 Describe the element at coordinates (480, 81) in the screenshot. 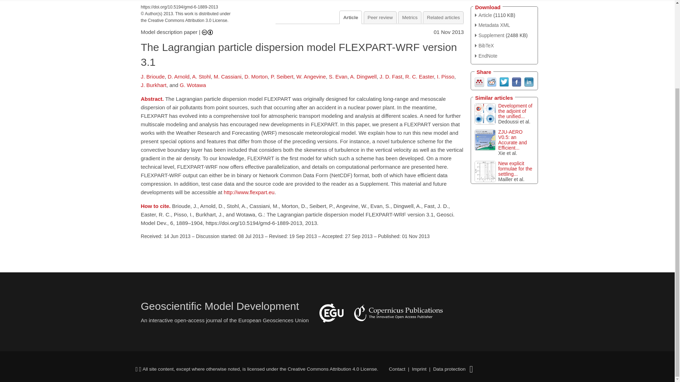

I see `Mendeley` at that location.